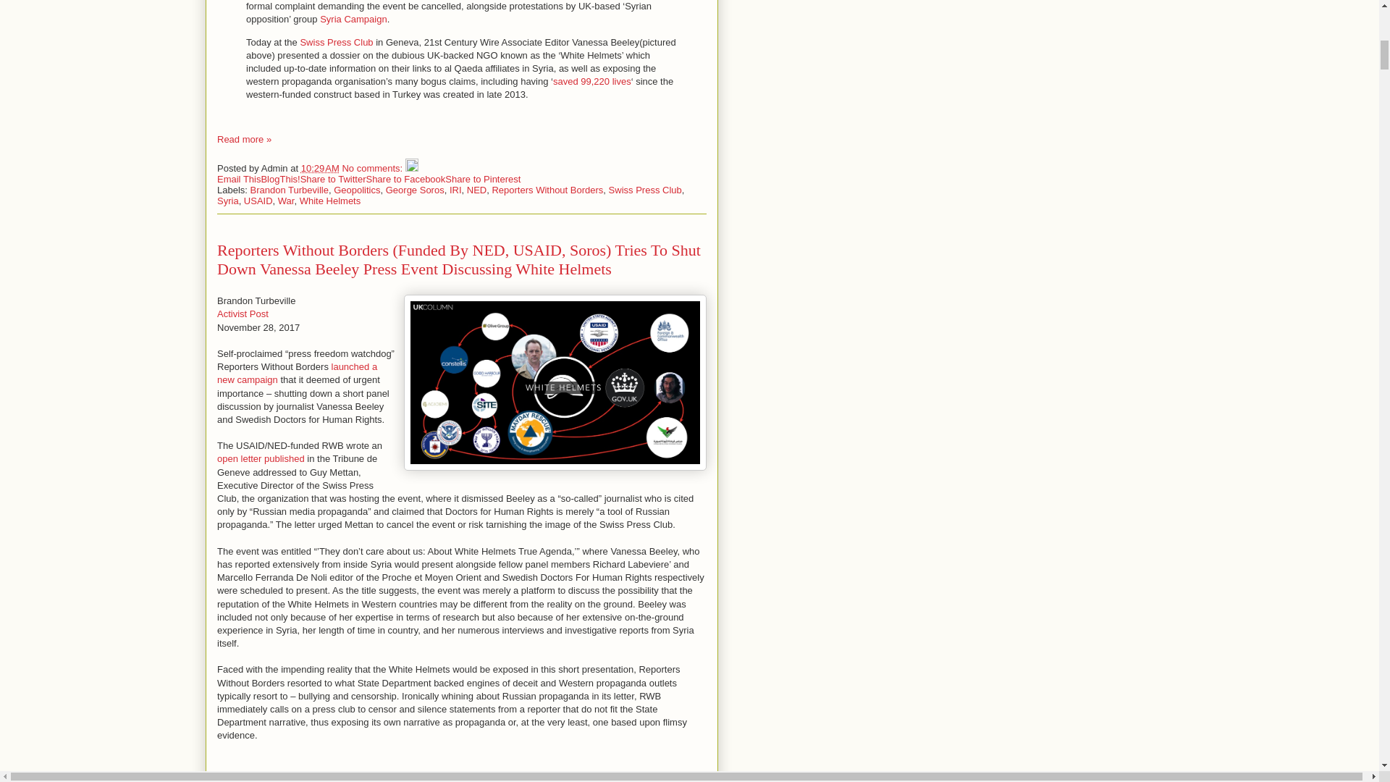  Describe the element at coordinates (289, 190) in the screenshot. I see `Brandon Turbeville` at that location.